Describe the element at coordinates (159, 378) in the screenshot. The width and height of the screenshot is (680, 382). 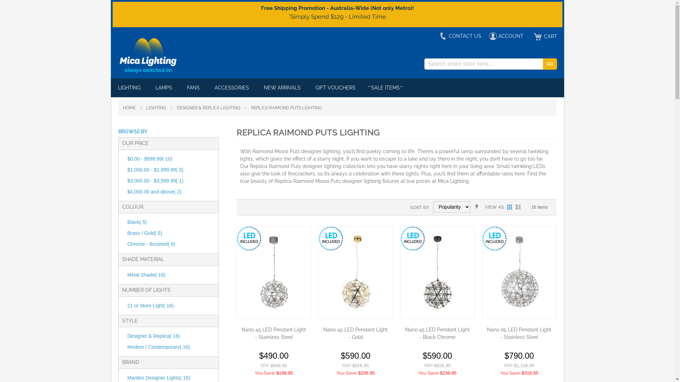
I see `Marden Designer Lights 16
item` at that location.